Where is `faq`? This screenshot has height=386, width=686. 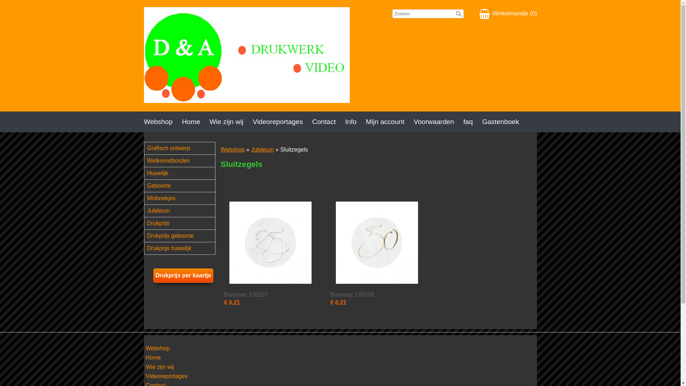 faq is located at coordinates (473, 122).